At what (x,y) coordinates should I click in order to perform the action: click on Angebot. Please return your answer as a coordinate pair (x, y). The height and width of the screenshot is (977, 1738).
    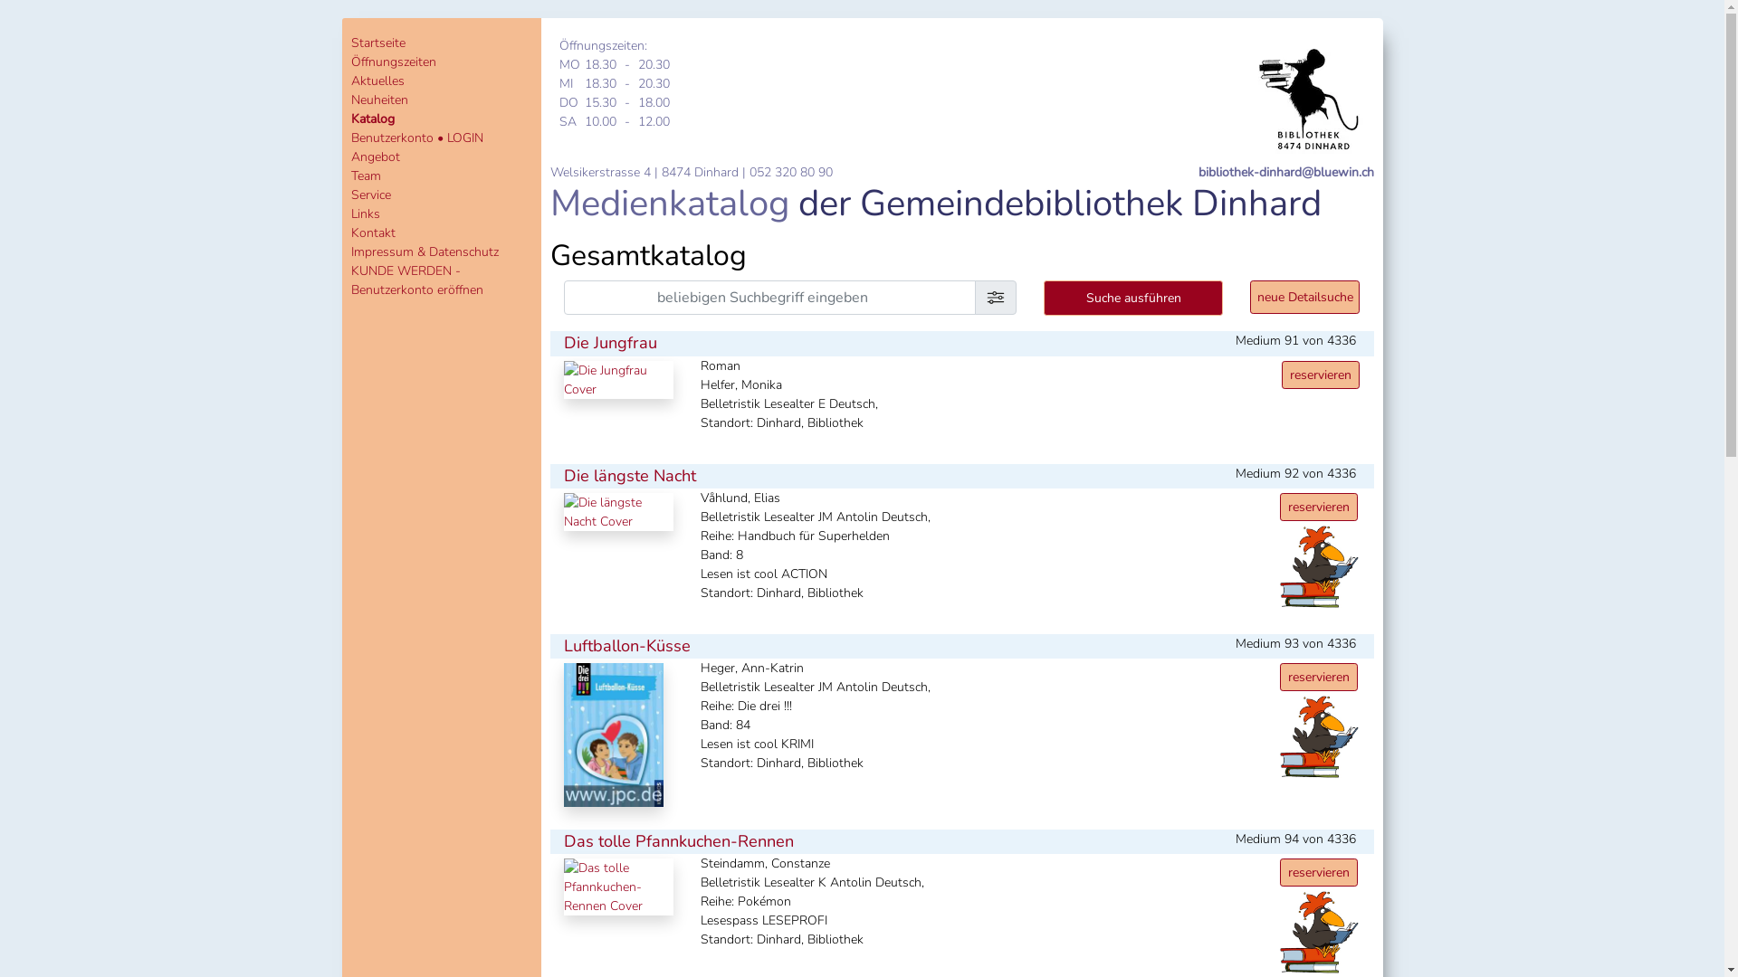
    Looking at the image, I should click on (376, 157).